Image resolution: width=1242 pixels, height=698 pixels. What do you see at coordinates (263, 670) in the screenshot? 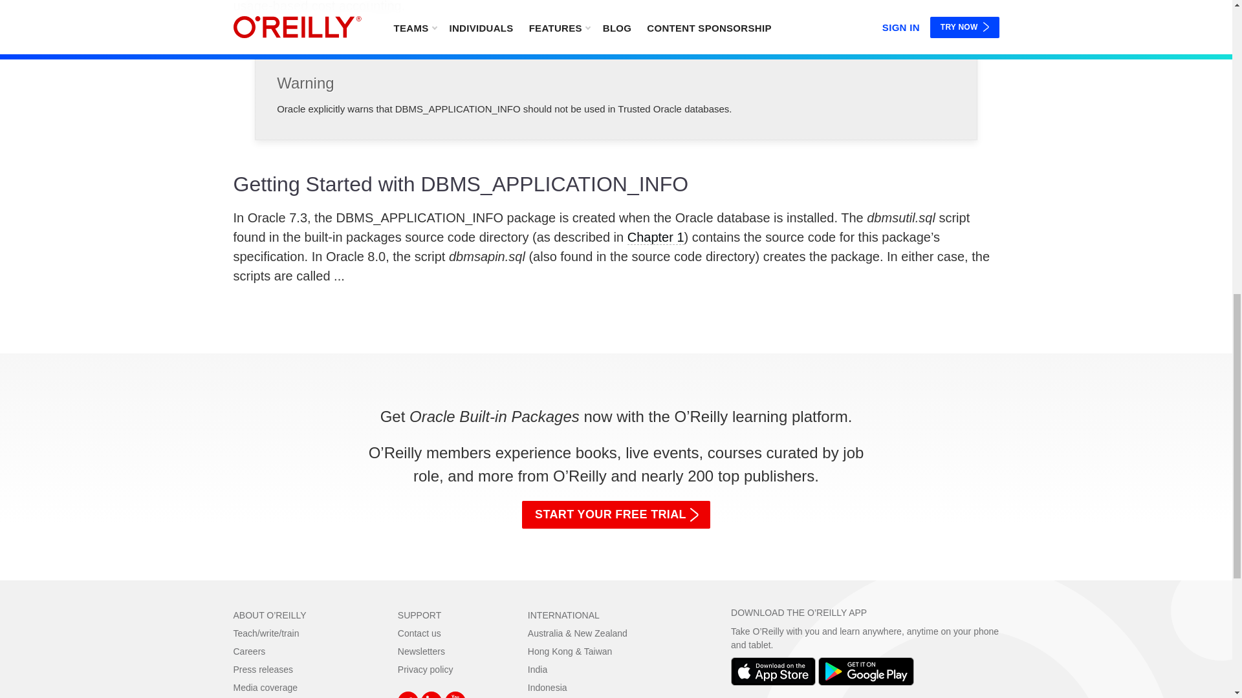
I see `Press releases` at bounding box center [263, 670].